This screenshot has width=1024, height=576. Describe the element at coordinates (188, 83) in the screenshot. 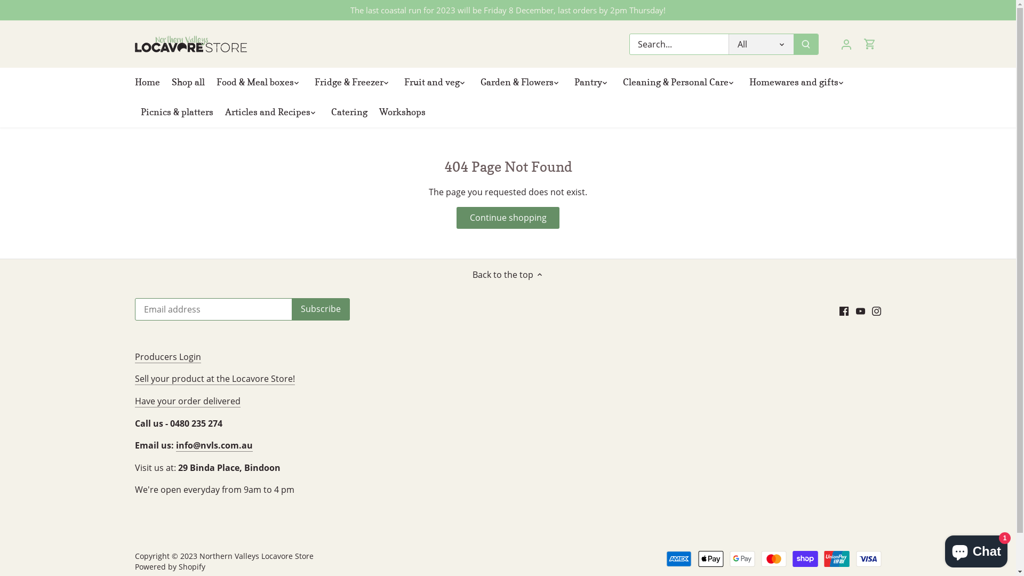

I see `Shop all` at that location.